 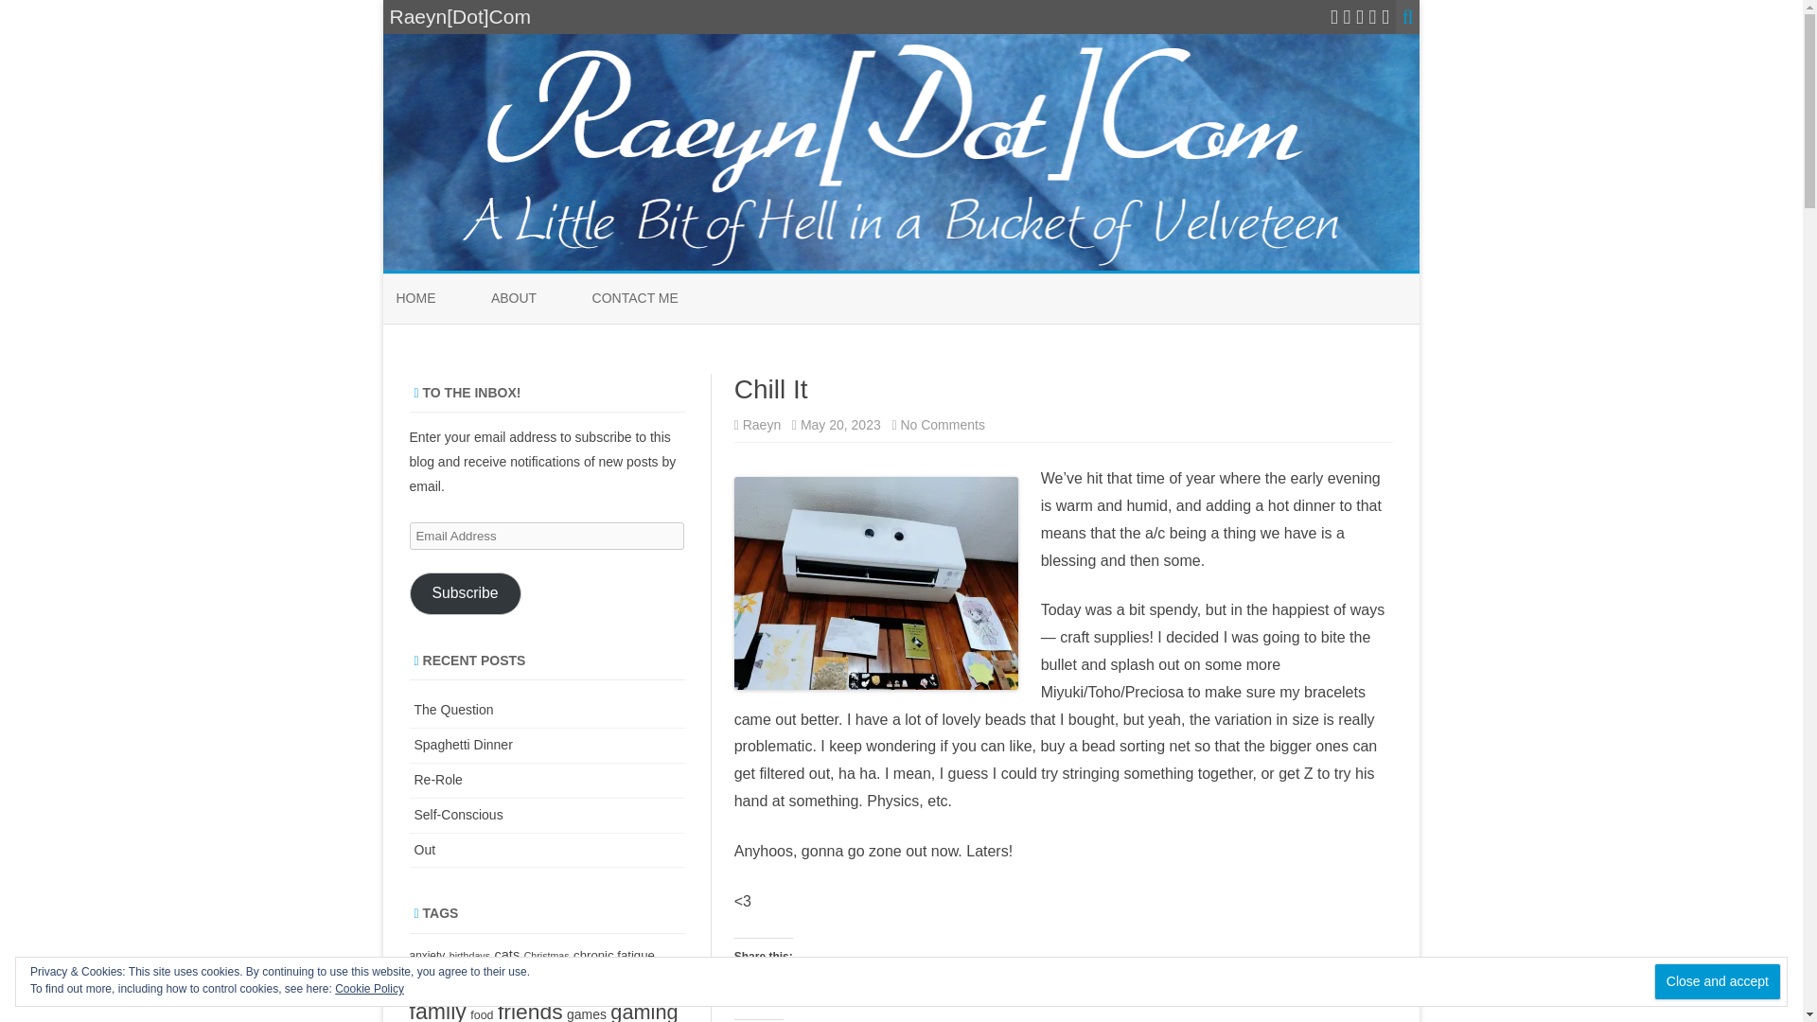 What do you see at coordinates (910, 984) in the screenshot?
I see `Skip to content` at bounding box center [910, 984].